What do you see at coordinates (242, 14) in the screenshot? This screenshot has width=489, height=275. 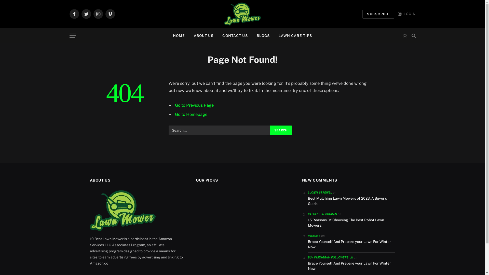 I see `Best Lawn Mowers` at bounding box center [242, 14].